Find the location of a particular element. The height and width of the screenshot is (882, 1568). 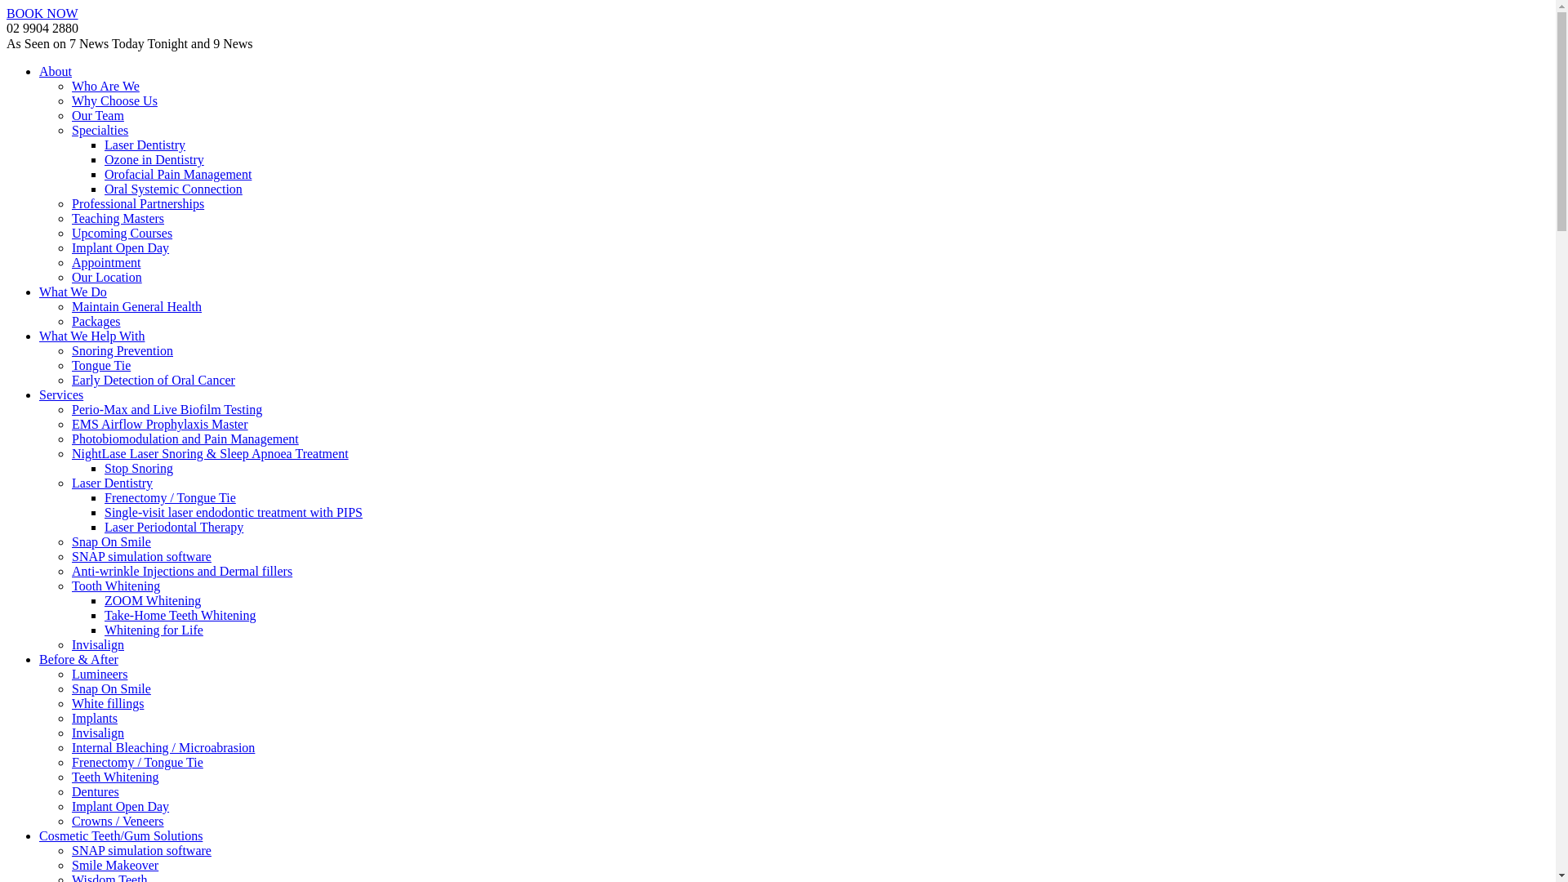

Internal Bleaching / Microabrasion is located at coordinates (163, 748).